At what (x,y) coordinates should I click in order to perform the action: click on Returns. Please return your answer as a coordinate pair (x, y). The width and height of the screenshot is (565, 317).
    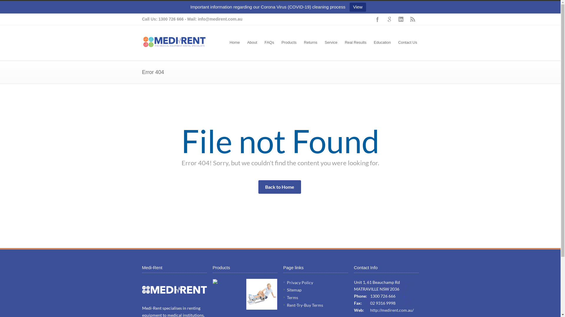
    Looking at the image, I should click on (311, 43).